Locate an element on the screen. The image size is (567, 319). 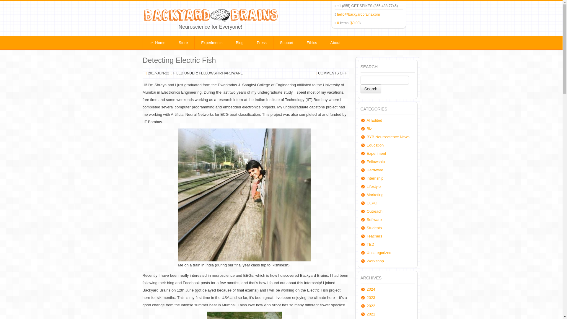
Lifestyle is located at coordinates (374, 187).